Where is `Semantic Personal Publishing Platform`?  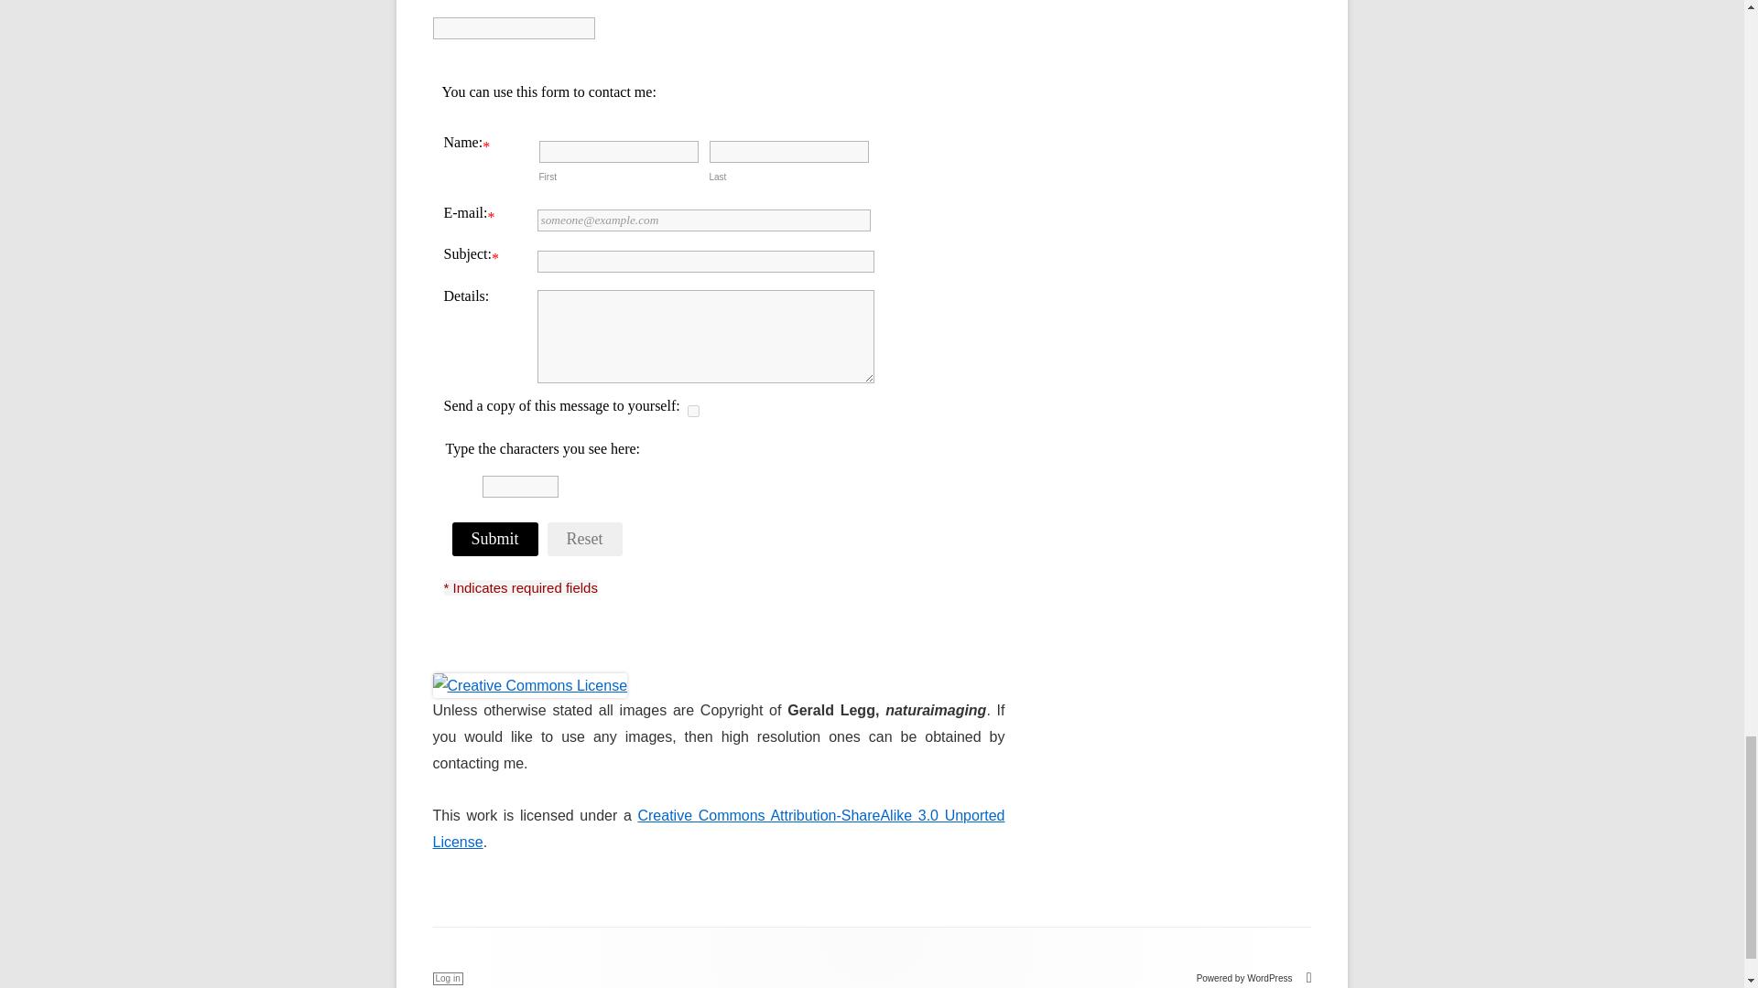 Semantic Personal Publishing Platform is located at coordinates (1254, 977).